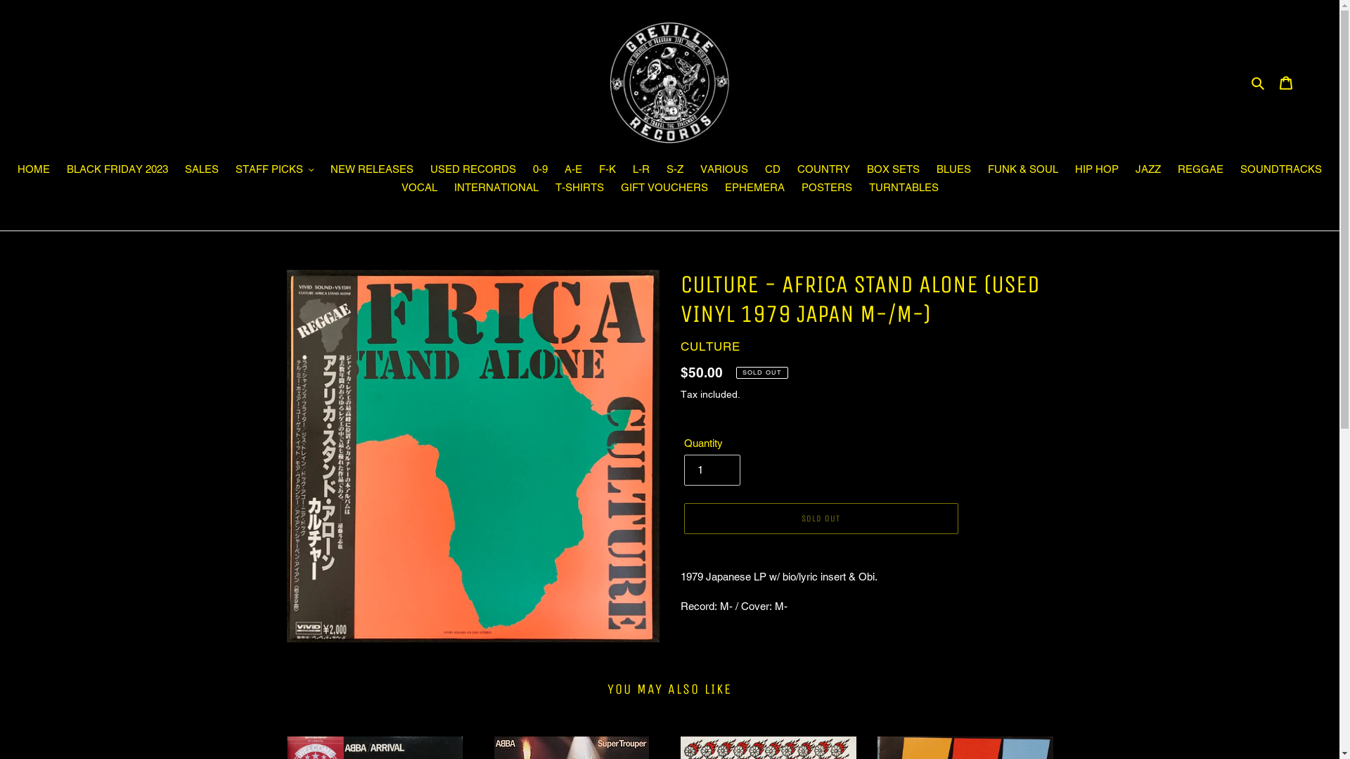  Describe the element at coordinates (574, 171) in the screenshot. I see `A-E` at that location.